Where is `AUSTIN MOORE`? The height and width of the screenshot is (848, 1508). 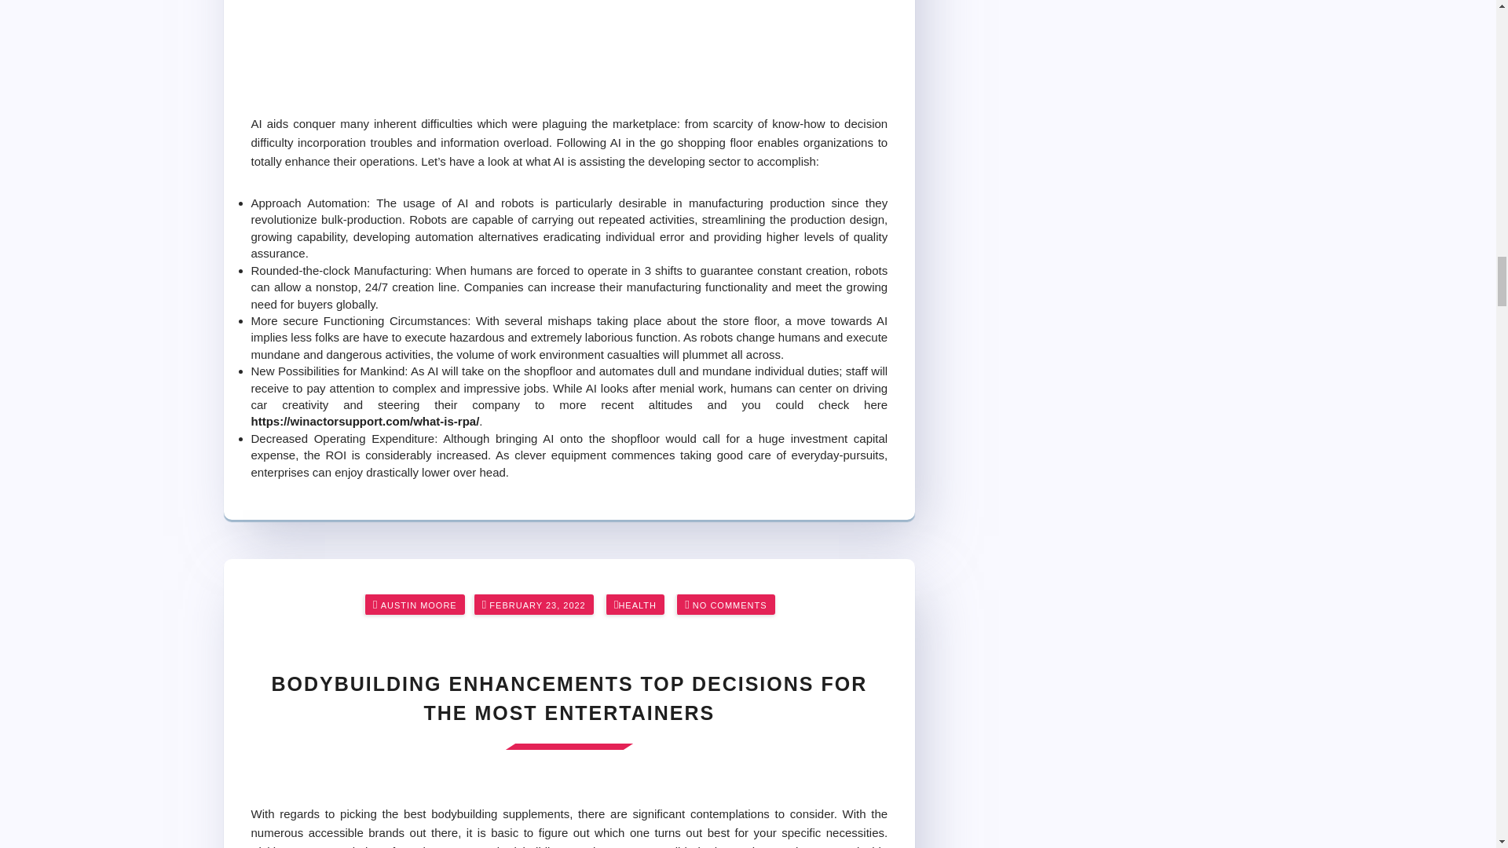 AUSTIN MOORE is located at coordinates (419, 605).